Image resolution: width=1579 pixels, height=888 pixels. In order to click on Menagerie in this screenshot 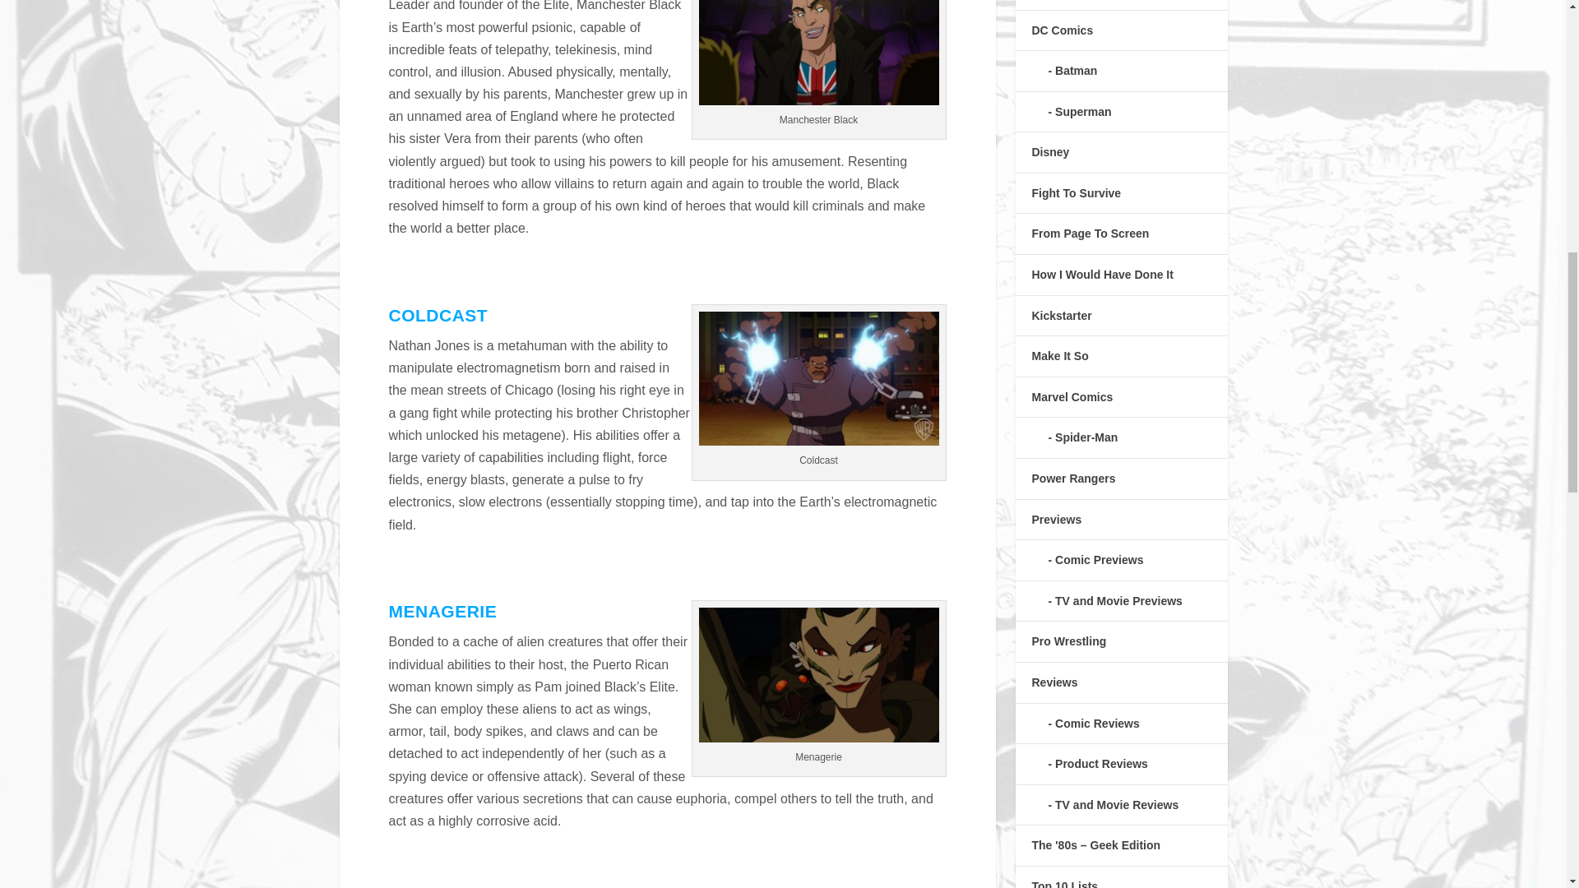, I will do `click(819, 674)`.